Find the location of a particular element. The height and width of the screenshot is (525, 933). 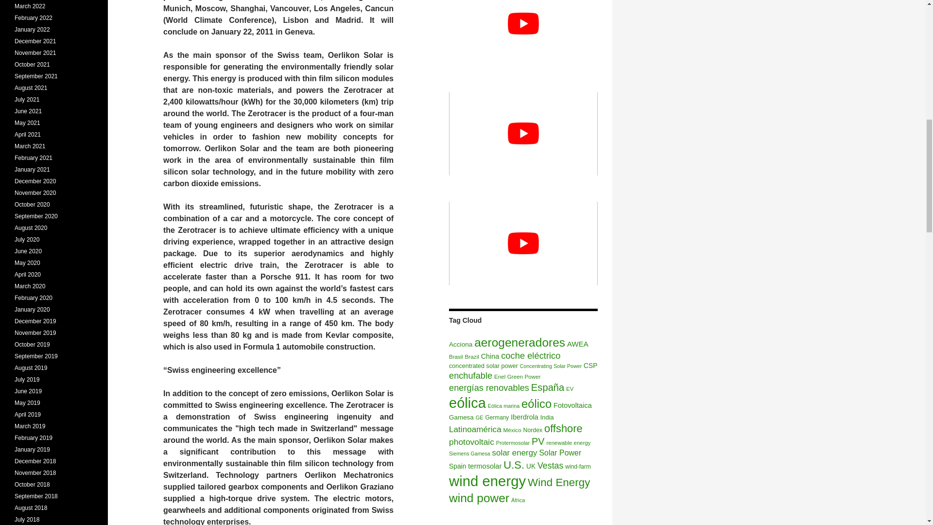

Brazil is located at coordinates (472, 356).